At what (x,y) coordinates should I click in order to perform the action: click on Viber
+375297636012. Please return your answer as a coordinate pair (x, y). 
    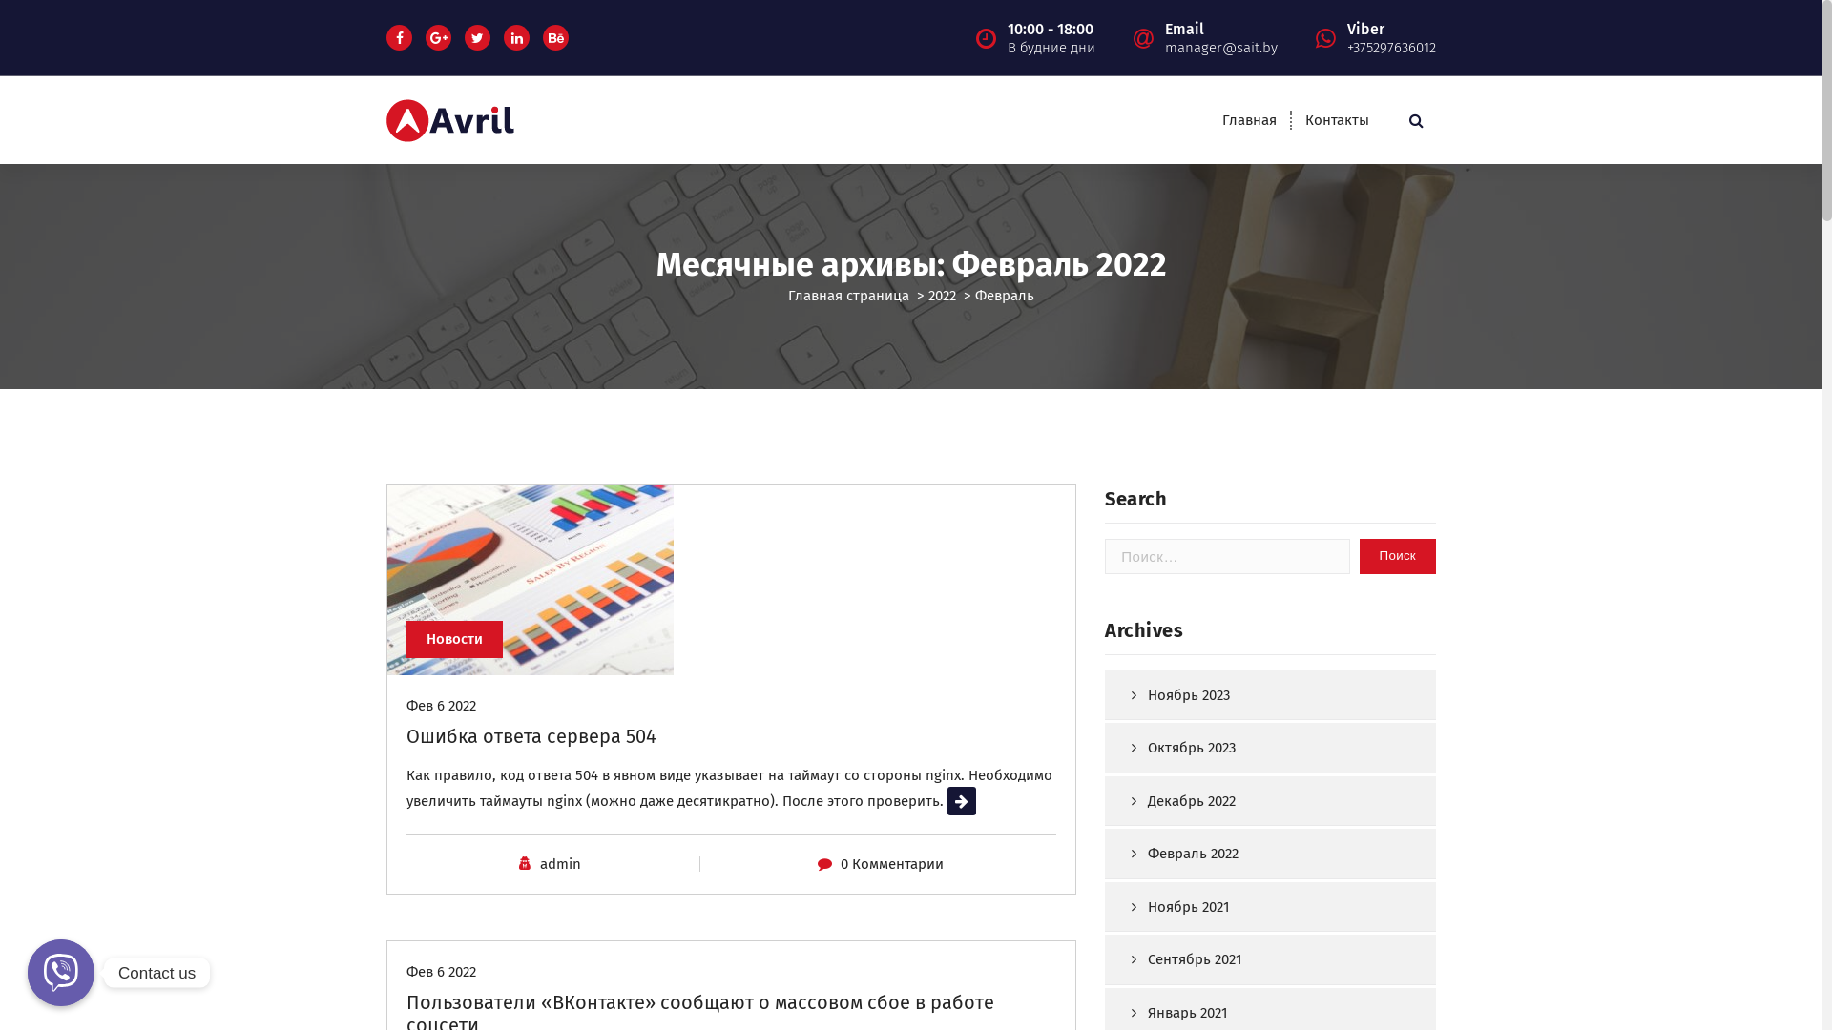
    Looking at the image, I should click on (1391, 37).